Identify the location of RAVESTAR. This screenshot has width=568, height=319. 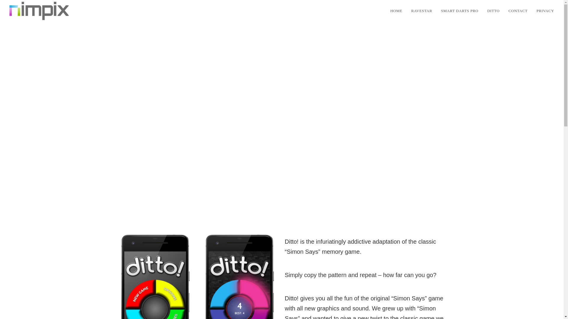
(422, 11).